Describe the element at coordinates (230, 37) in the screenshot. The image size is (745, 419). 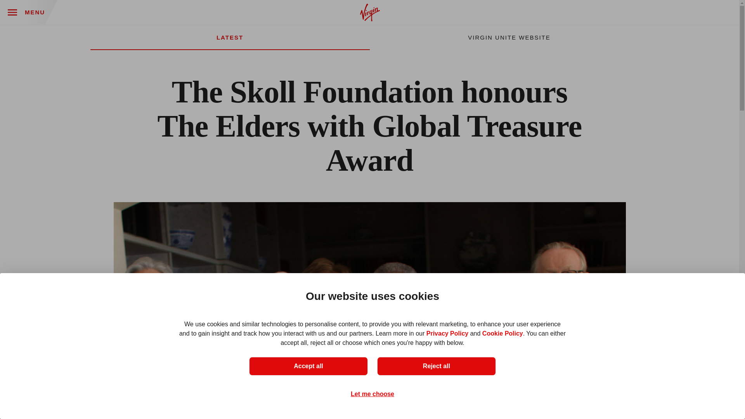
I see `LATEST` at that location.